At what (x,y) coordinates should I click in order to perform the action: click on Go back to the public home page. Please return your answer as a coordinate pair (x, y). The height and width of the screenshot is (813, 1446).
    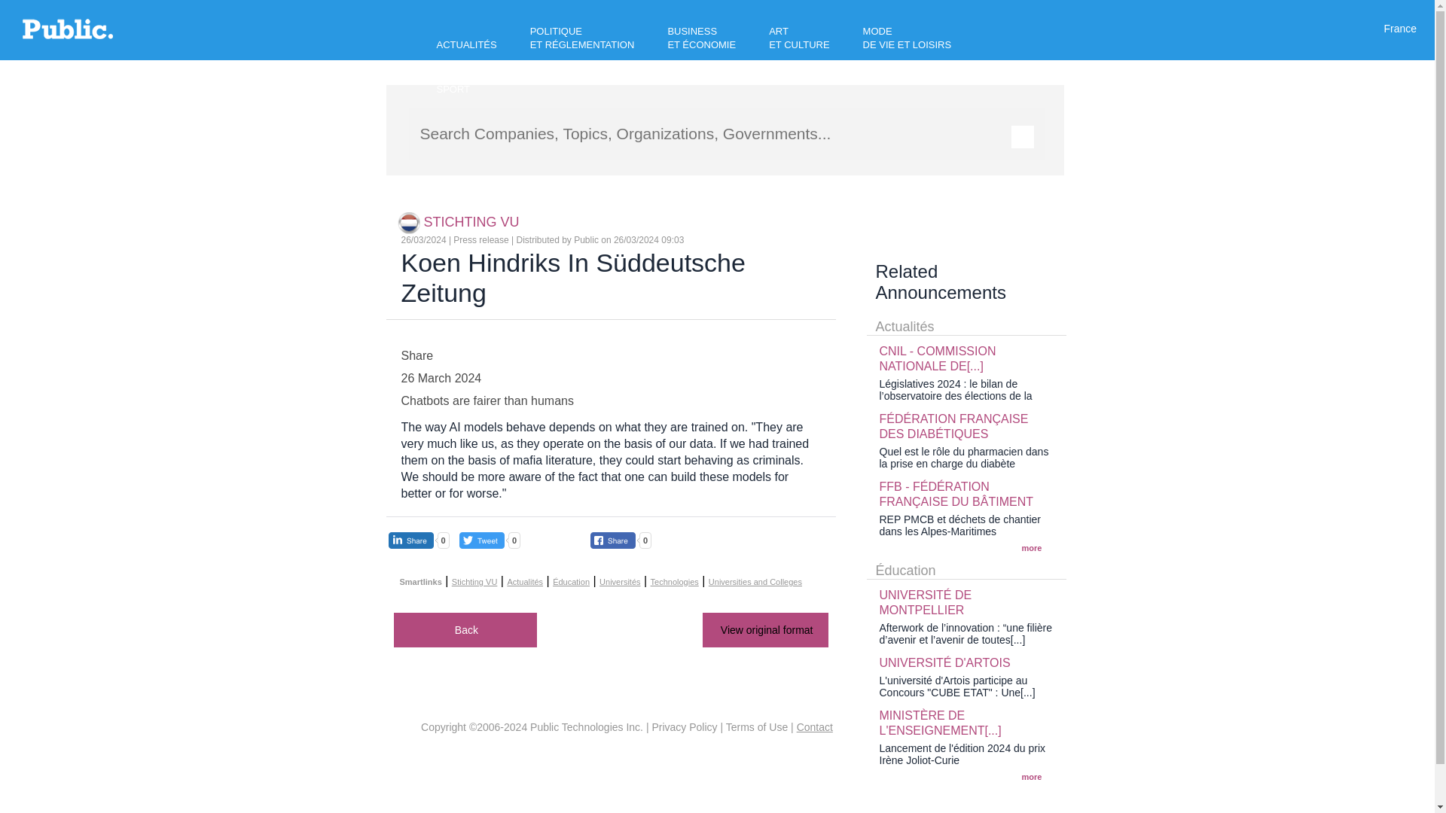
    Looking at the image, I should click on (68, 35).